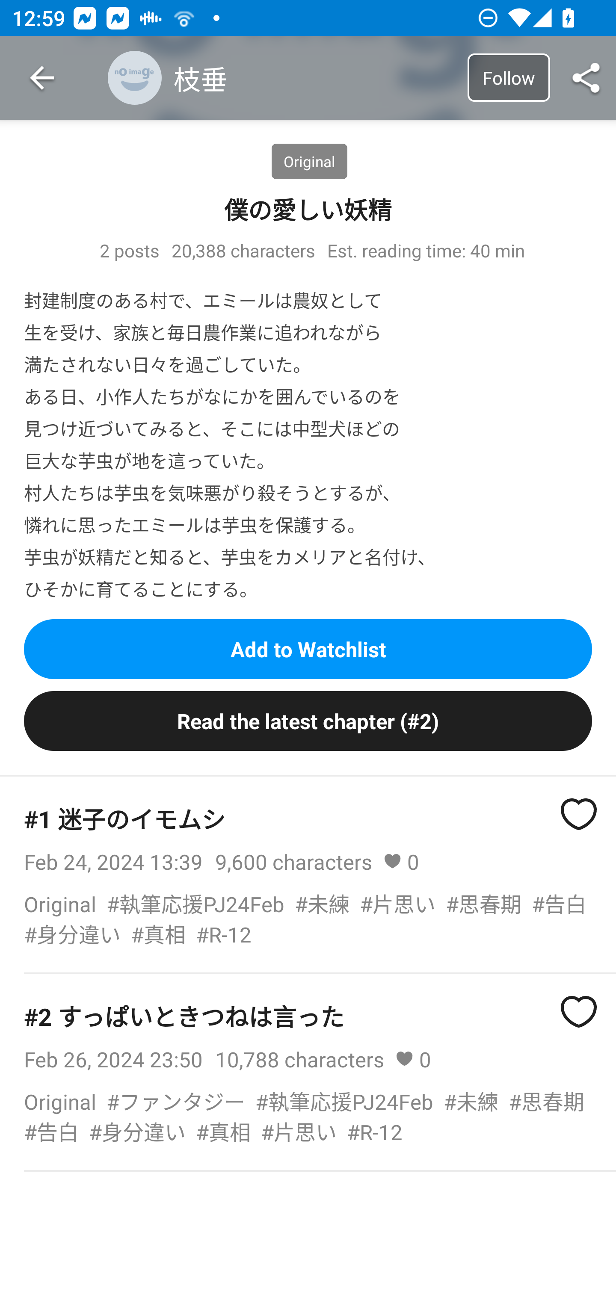  Describe the element at coordinates (308, 721) in the screenshot. I see `Read the latest chapter (#2)` at that location.